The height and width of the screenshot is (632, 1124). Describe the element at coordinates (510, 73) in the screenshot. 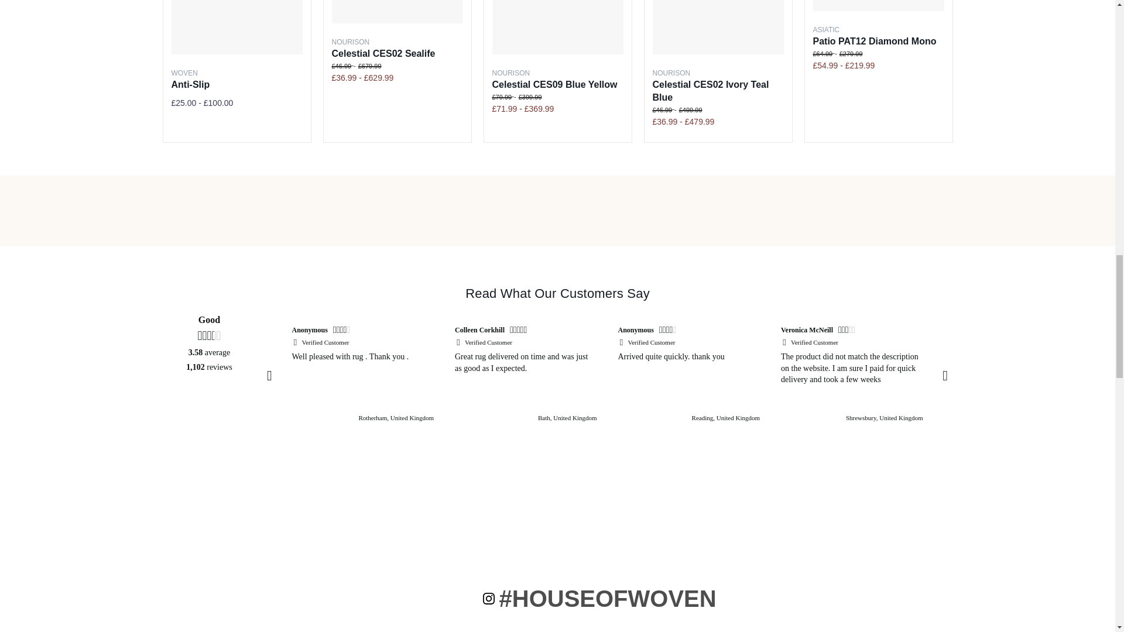

I see `Nourison` at that location.